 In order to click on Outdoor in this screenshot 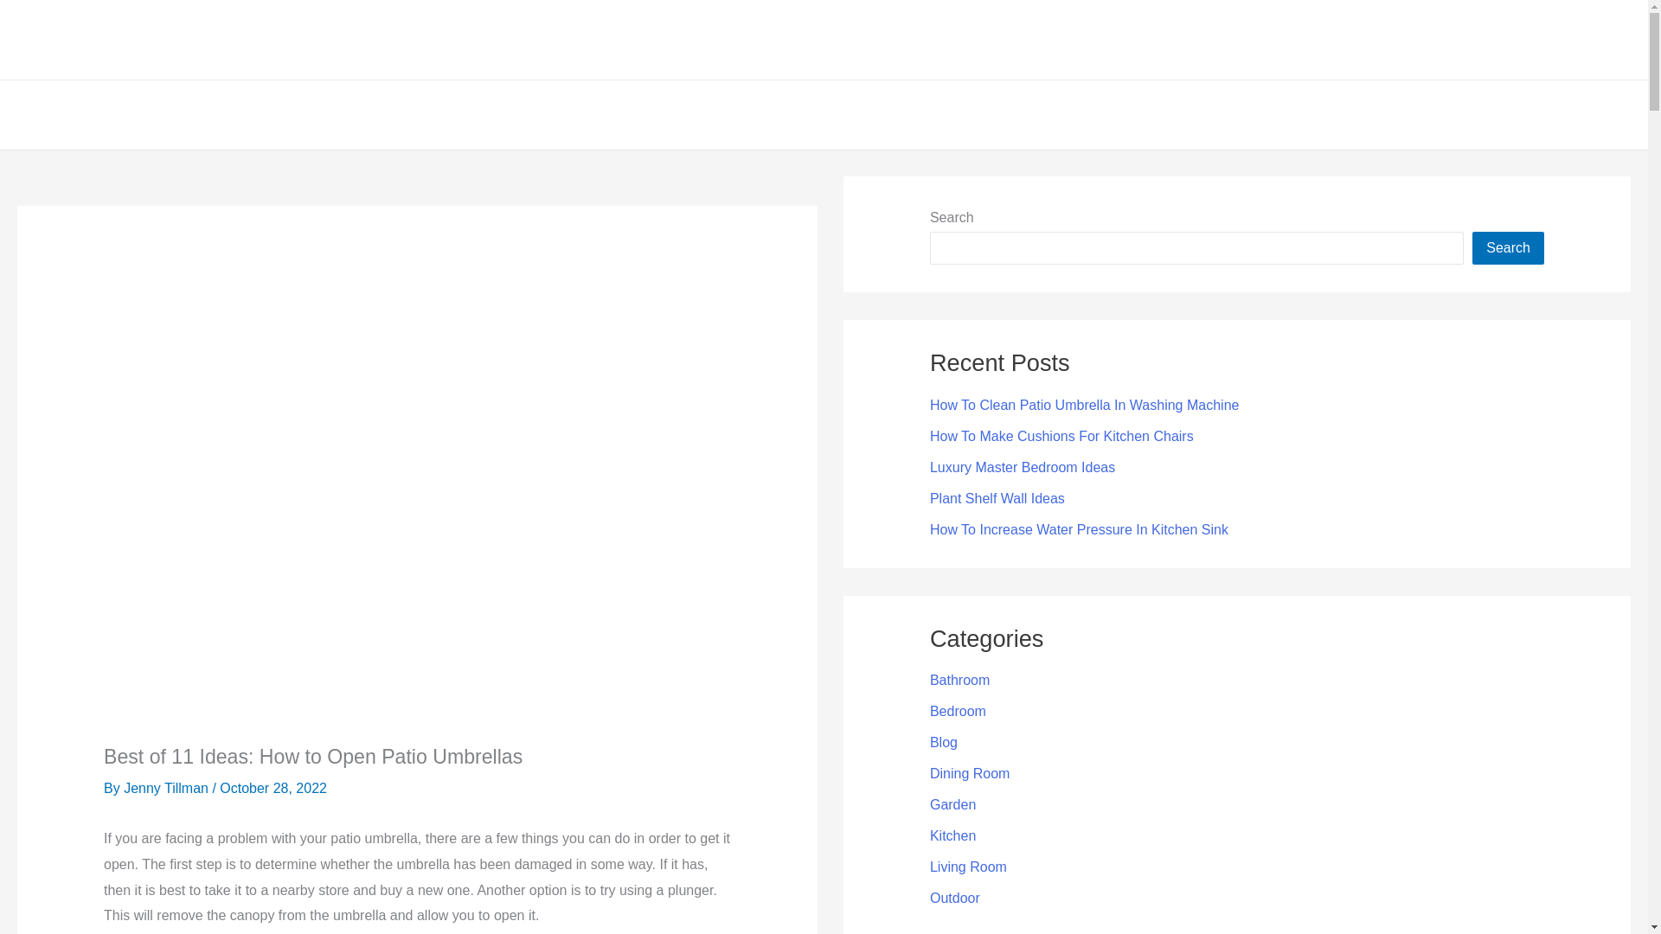, I will do `click(955, 898)`.